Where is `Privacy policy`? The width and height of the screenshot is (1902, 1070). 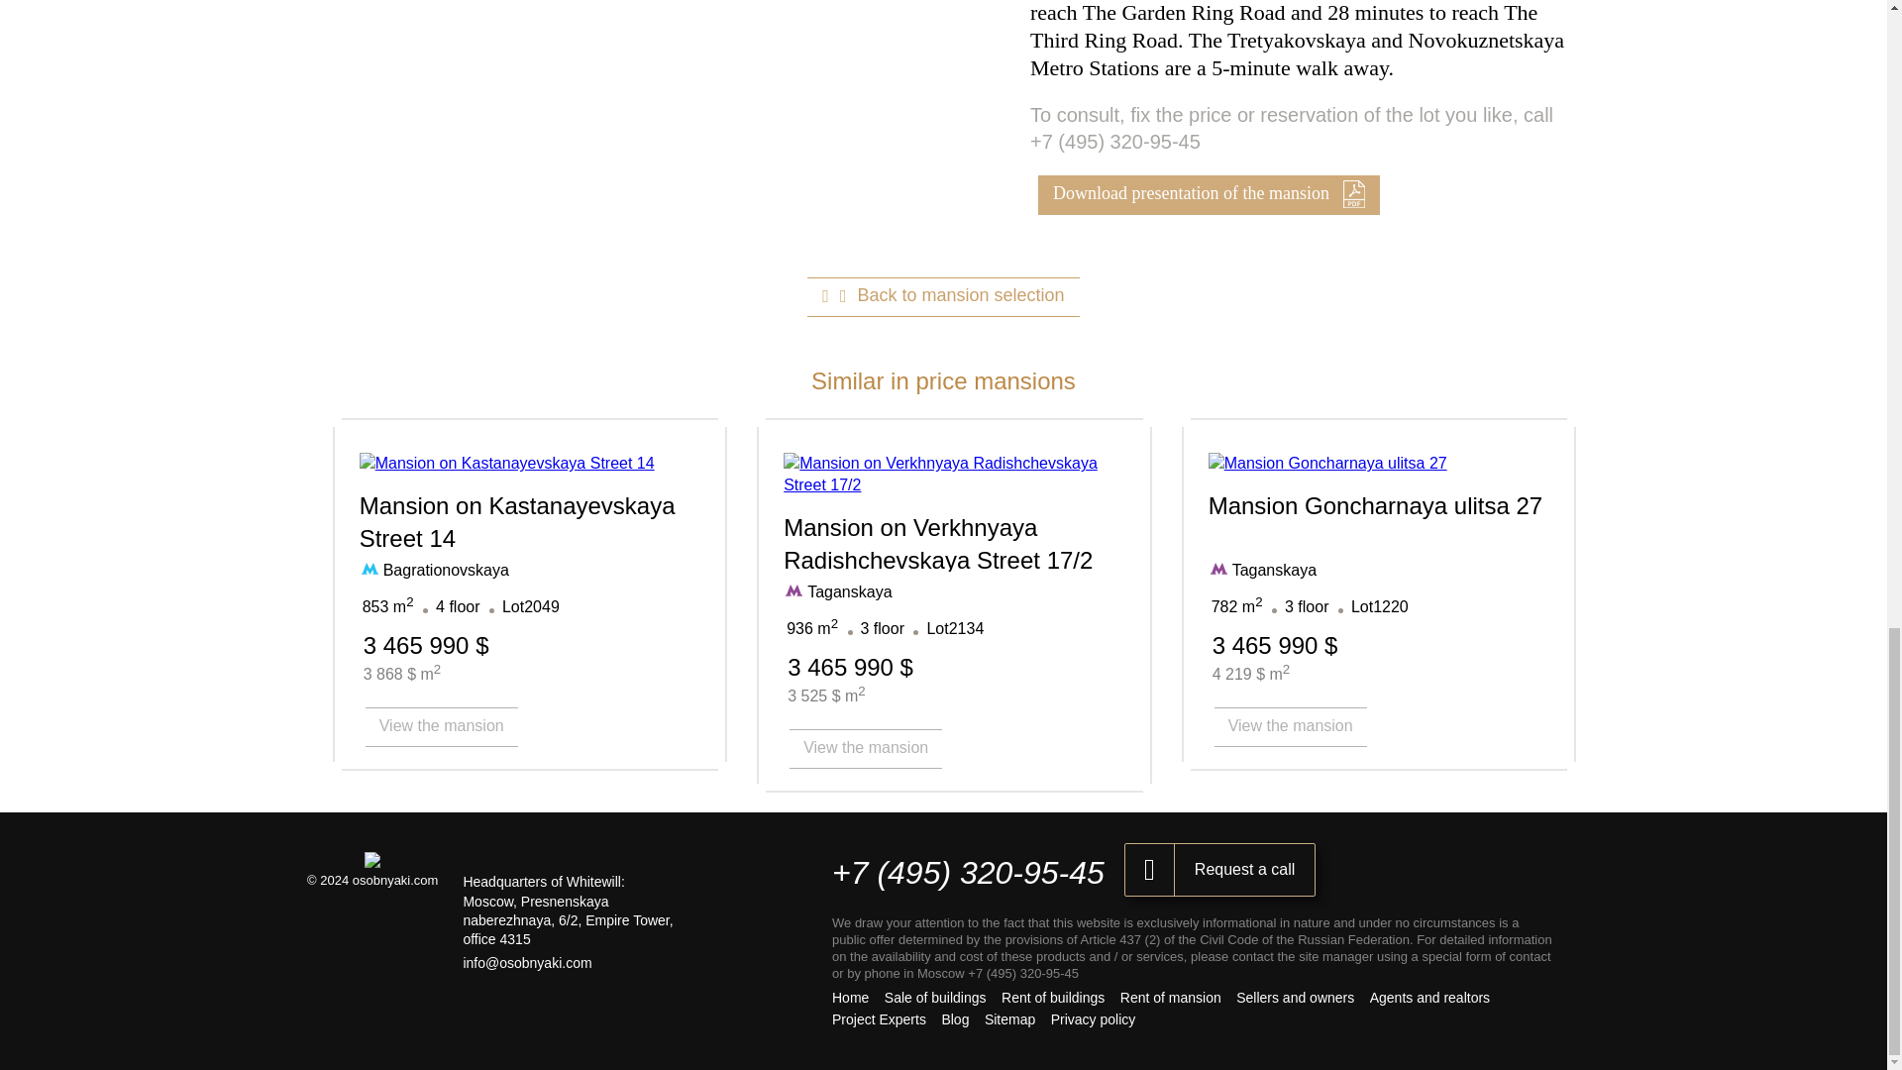 Privacy policy is located at coordinates (1094, 1018).